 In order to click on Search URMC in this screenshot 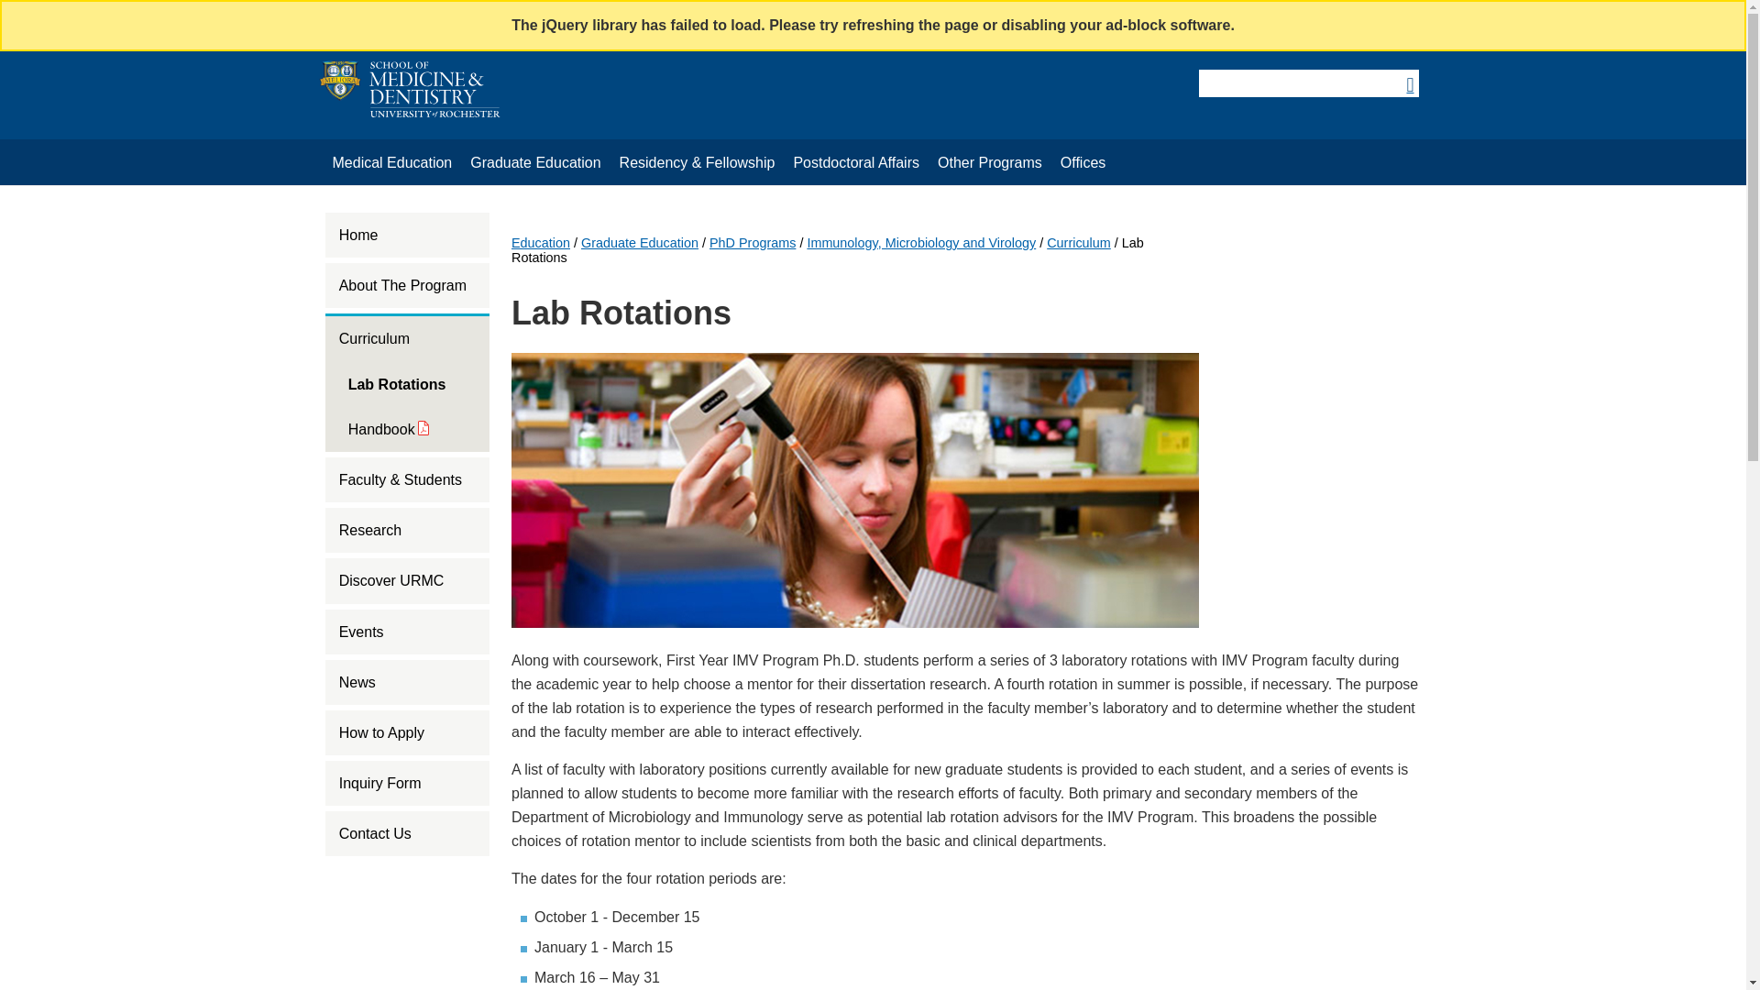, I will do `click(1306, 82)`.